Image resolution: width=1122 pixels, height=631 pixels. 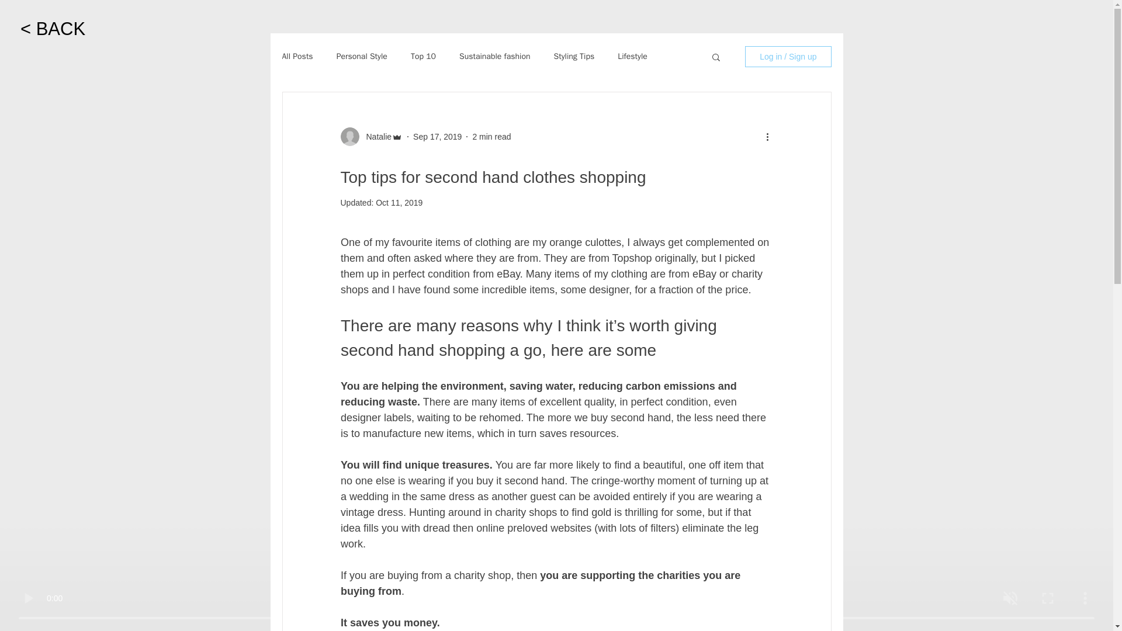 What do you see at coordinates (423, 56) in the screenshot?
I see `Top 10` at bounding box center [423, 56].